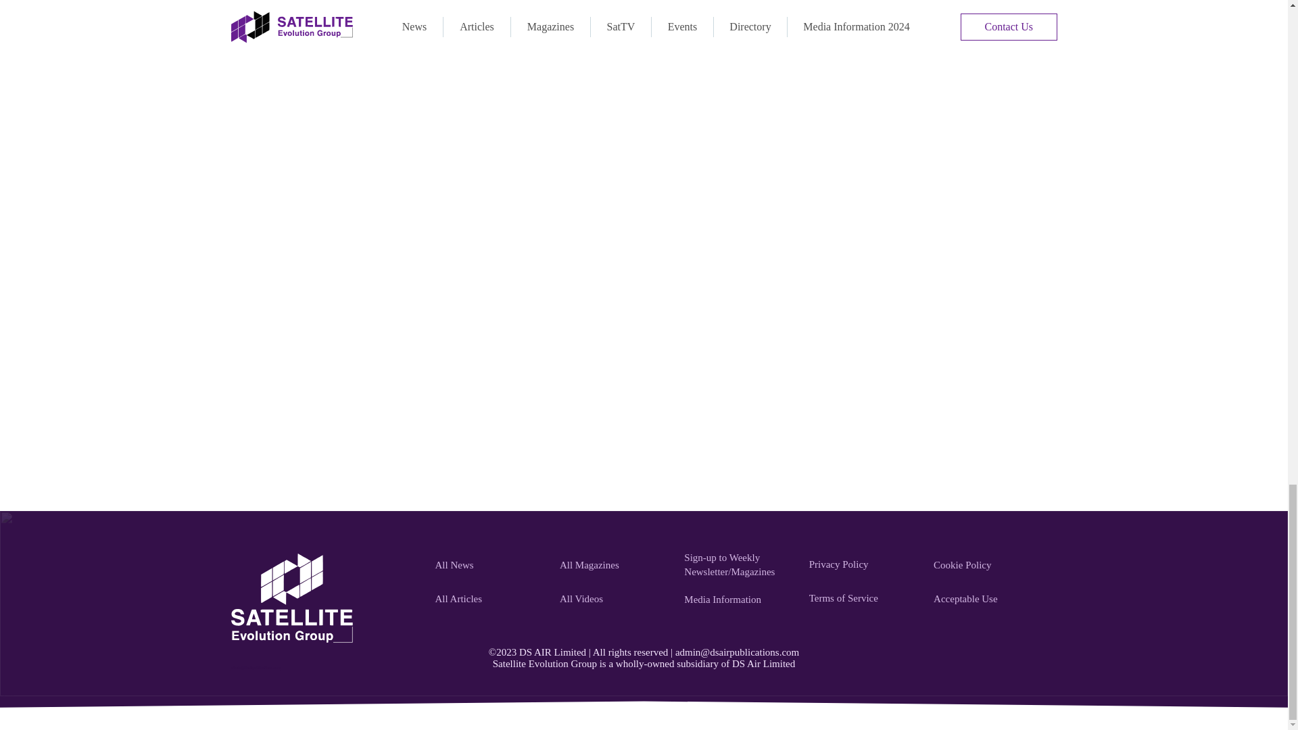  Describe the element at coordinates (614, 600) in the screenshot. I see `All Videos` at that location.